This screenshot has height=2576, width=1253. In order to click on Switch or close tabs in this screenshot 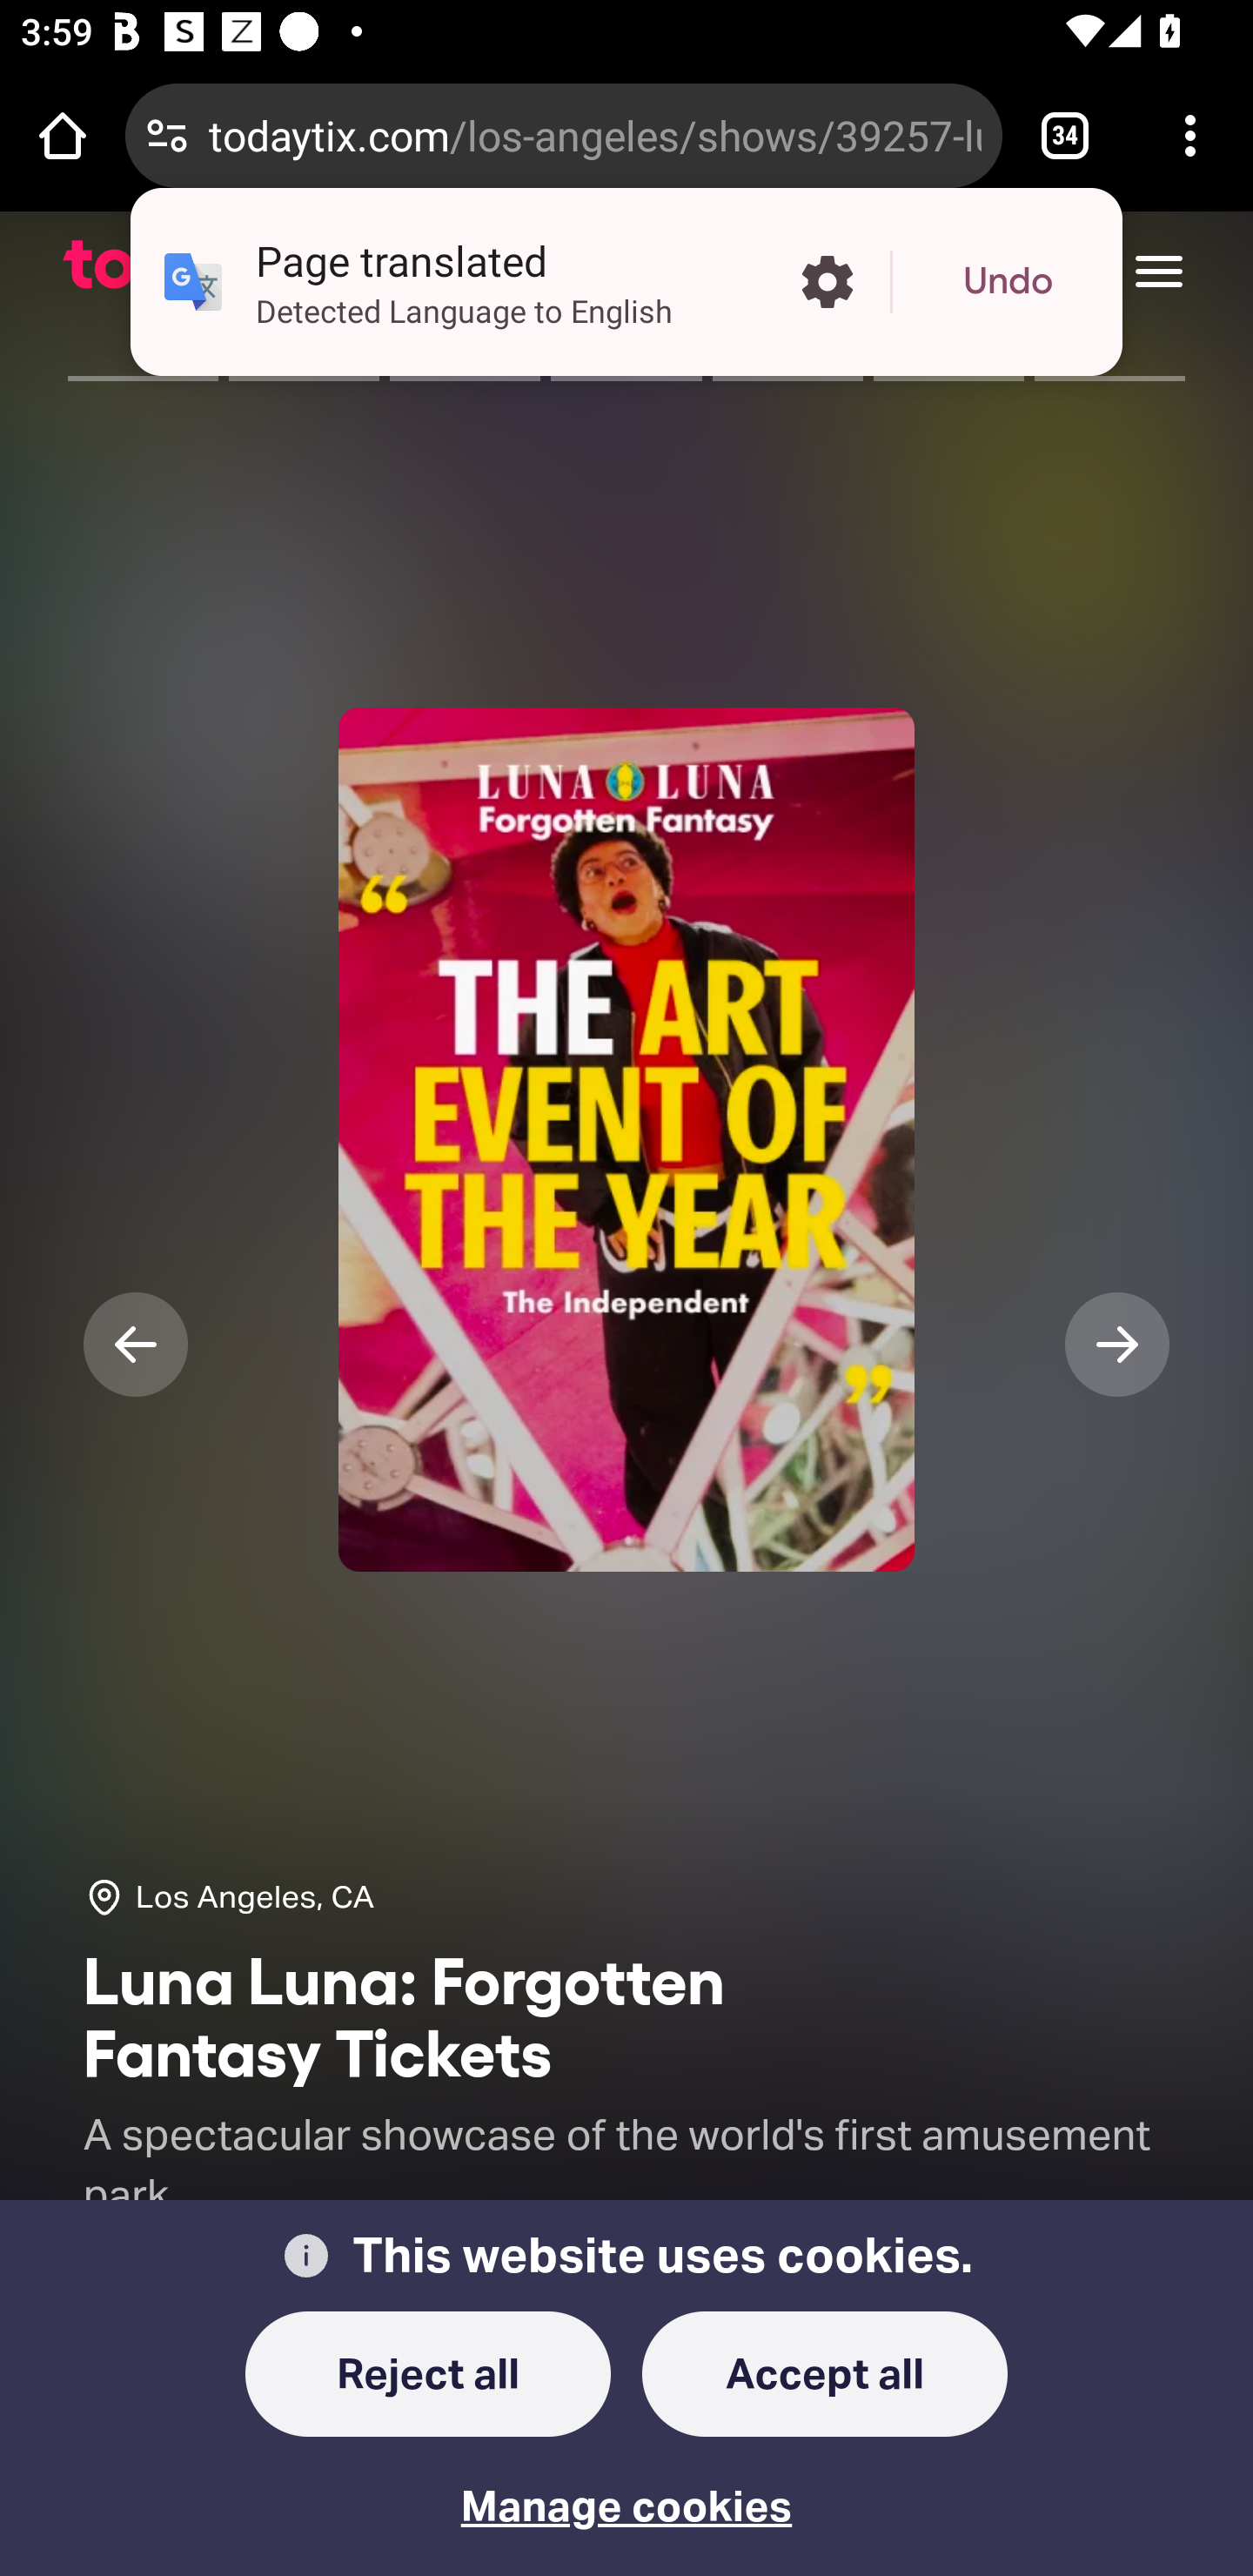, I will do `click(1065, 135)`.